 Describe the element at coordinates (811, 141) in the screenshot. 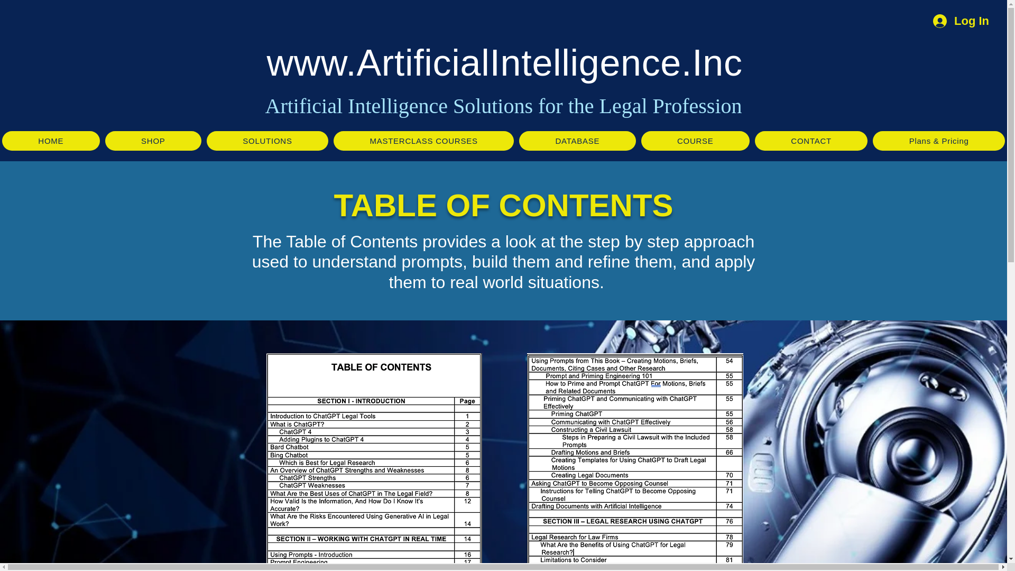

I see `CONTACT` at that location.